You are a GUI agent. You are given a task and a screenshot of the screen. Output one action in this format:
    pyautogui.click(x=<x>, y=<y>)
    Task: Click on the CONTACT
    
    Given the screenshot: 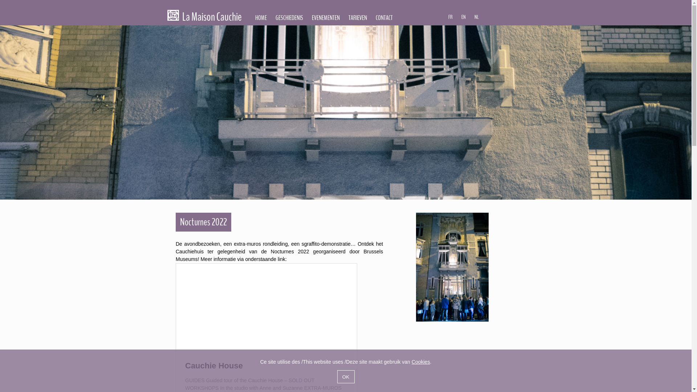 What is the action you would take?
    pyautogui.click(x=384, y=18)
    